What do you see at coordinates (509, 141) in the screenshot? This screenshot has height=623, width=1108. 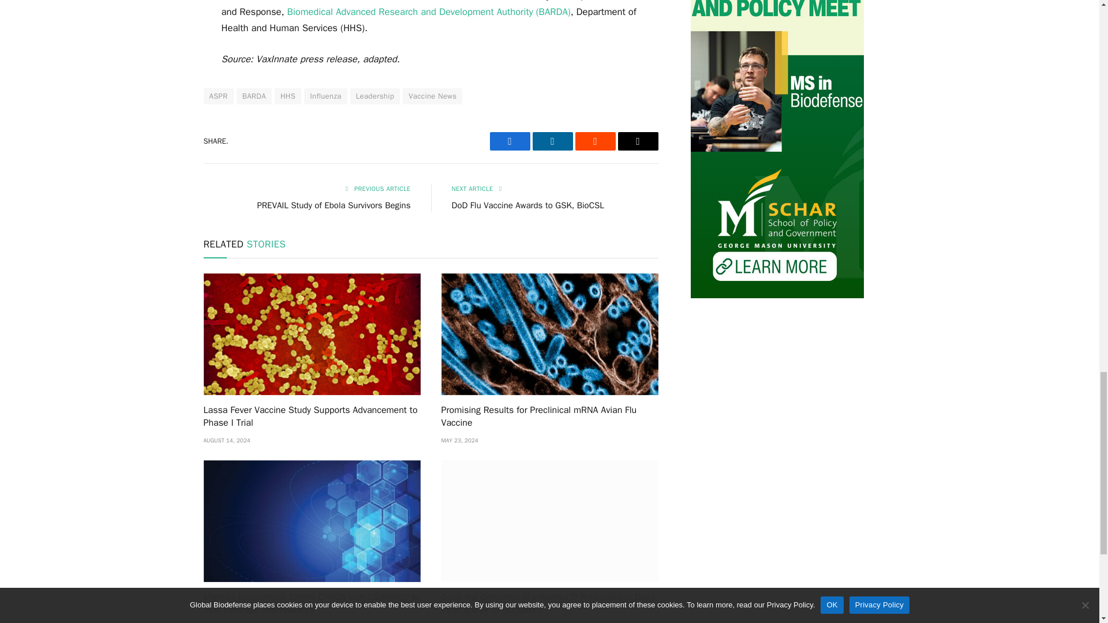 I see `Facebook` at bounding box center [509, 141].